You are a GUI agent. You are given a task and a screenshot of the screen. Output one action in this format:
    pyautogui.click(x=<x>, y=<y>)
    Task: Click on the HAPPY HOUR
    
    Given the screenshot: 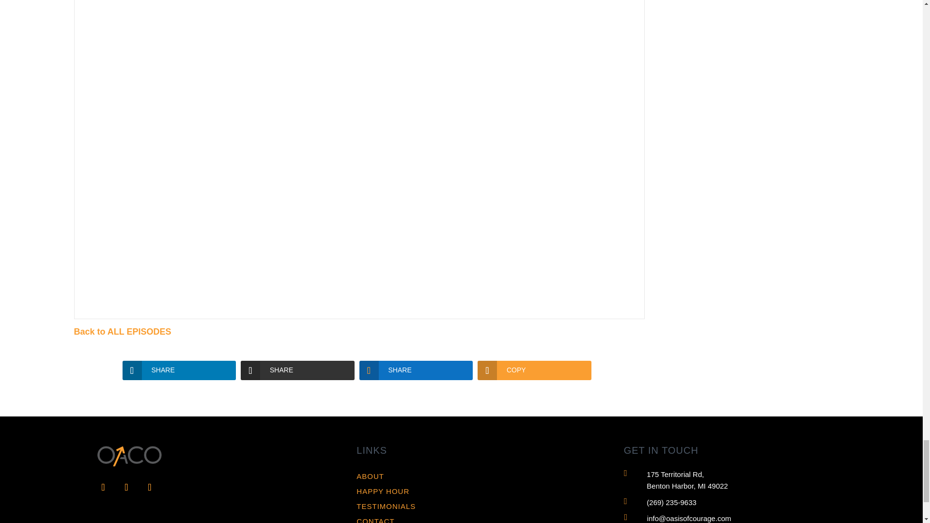 What is the action you would take?
    pyautogui.click(x=383, y=491)
    